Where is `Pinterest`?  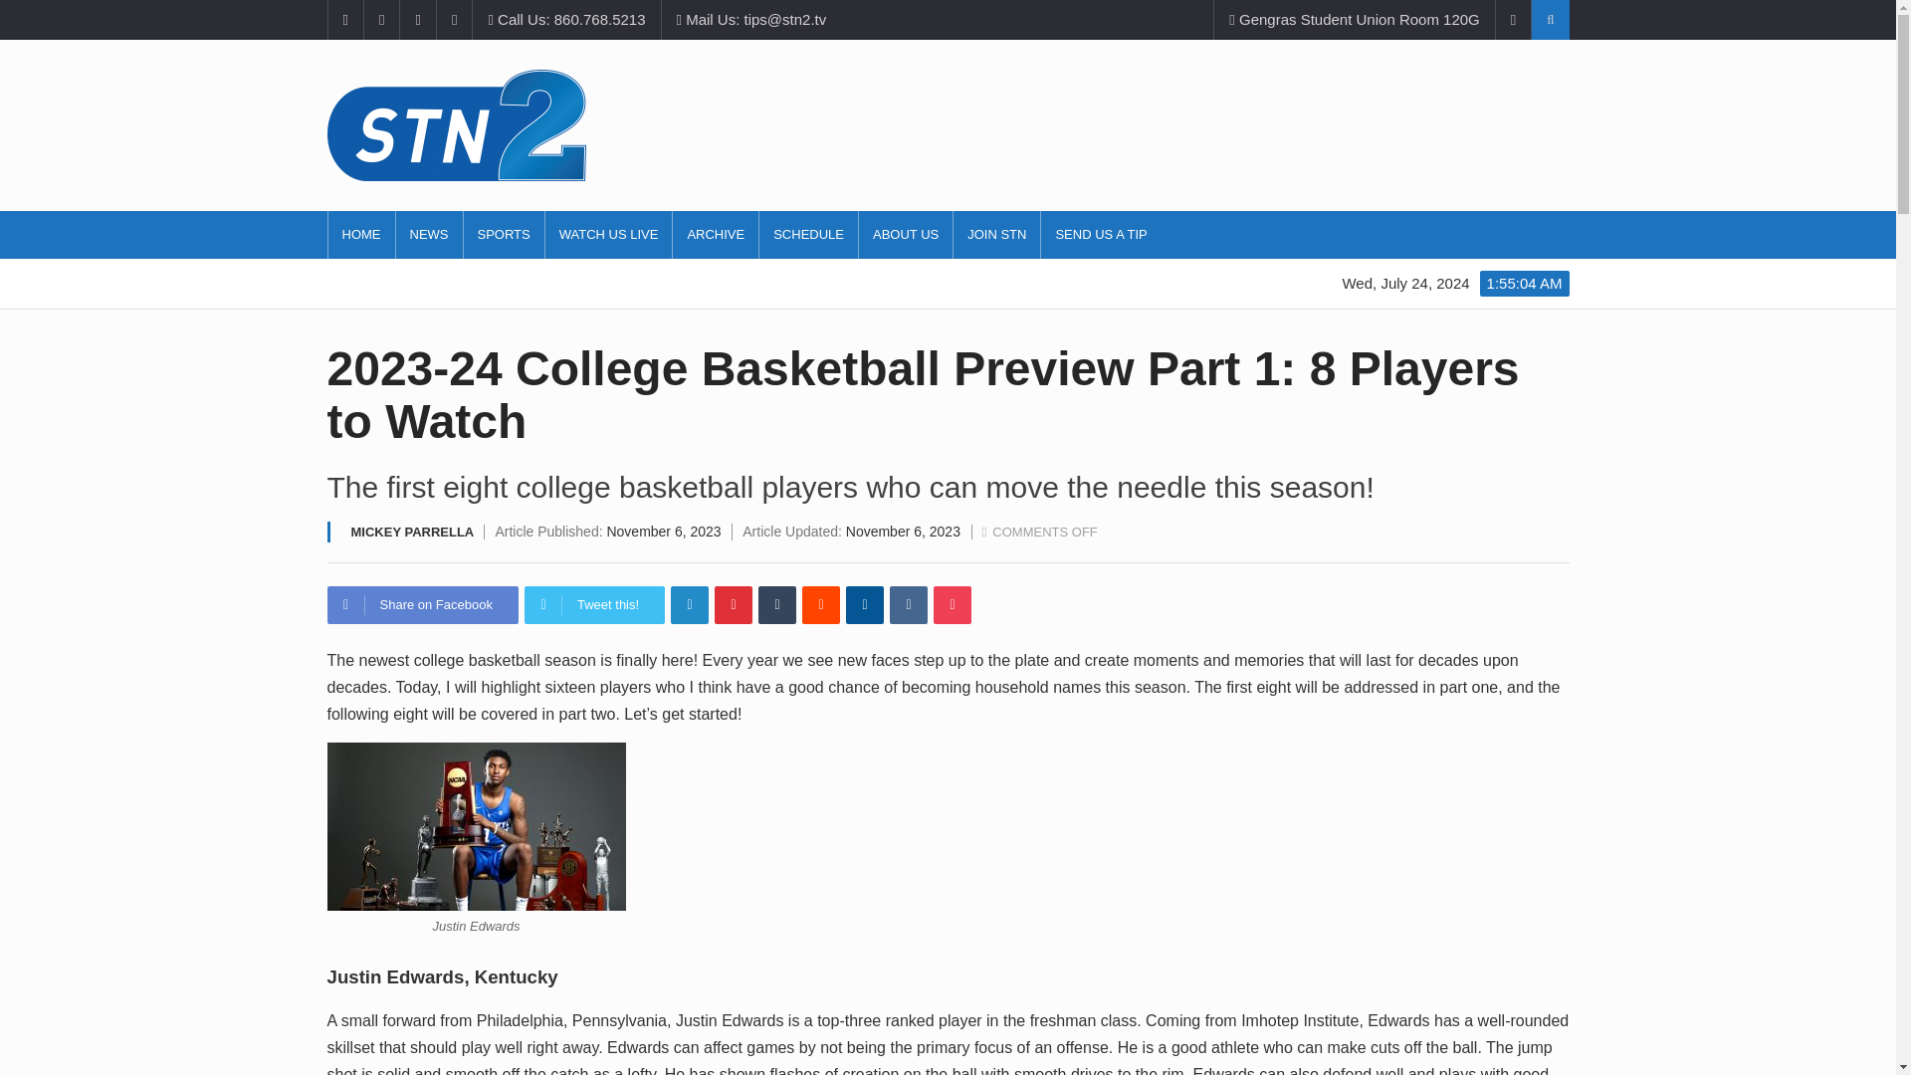
Pinterest is located at coordinates (734, 605).